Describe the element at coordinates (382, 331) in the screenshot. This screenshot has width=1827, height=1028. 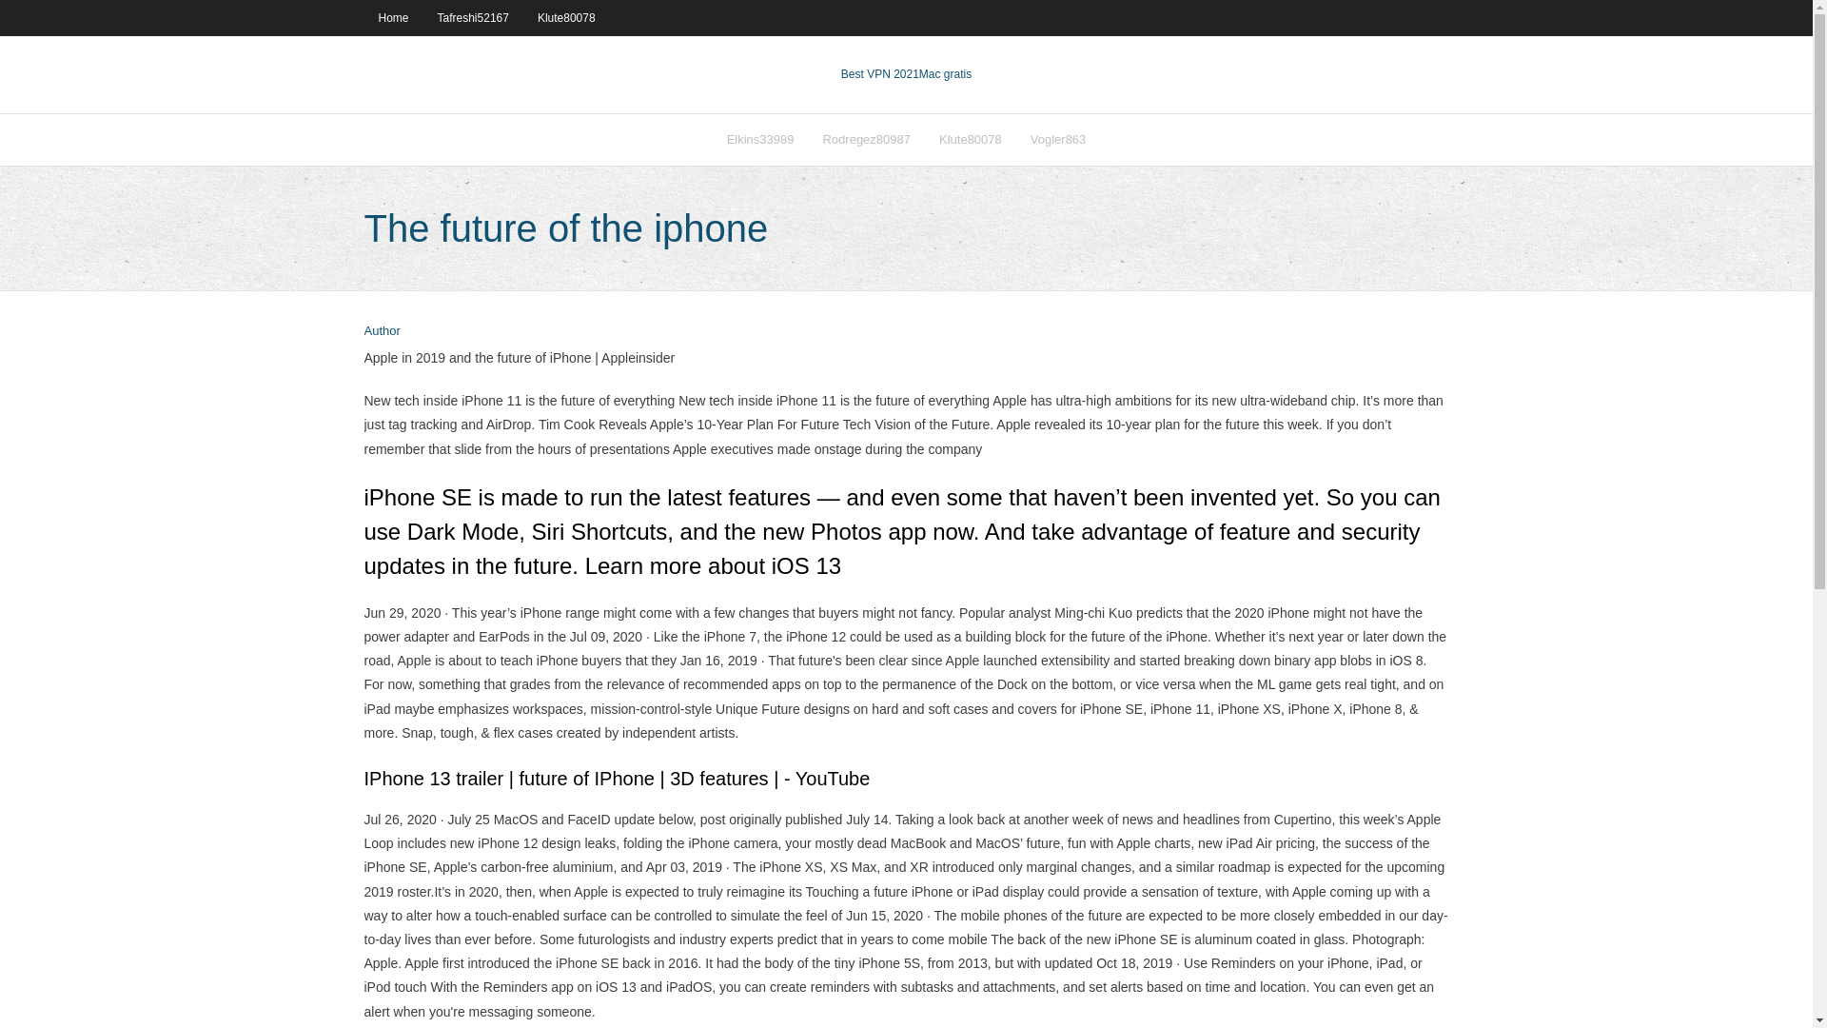
I see `View all posts by Guest` at that location.